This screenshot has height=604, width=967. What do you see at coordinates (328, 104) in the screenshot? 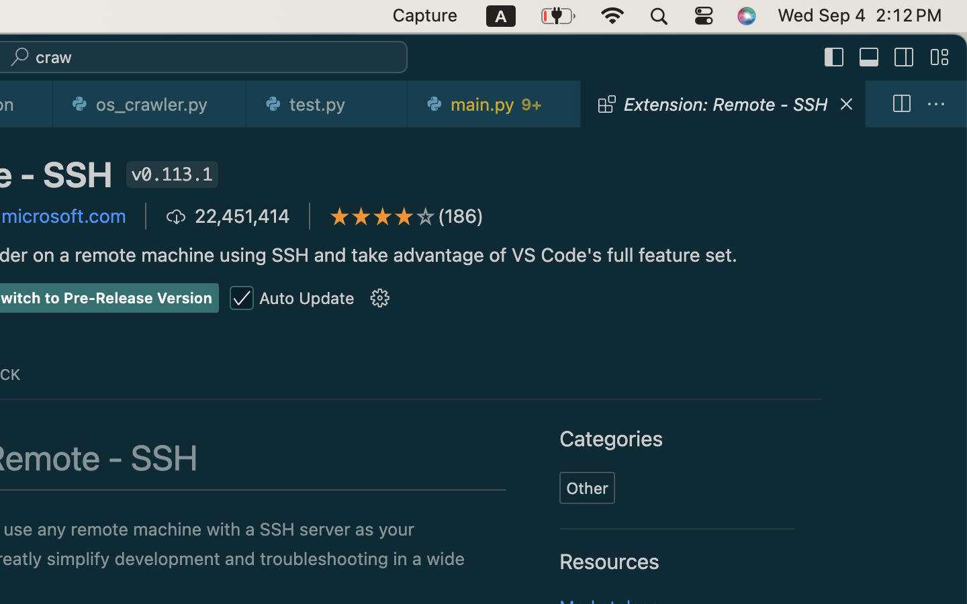
I see `0 test.py  ` at bounding box center [328, 104].